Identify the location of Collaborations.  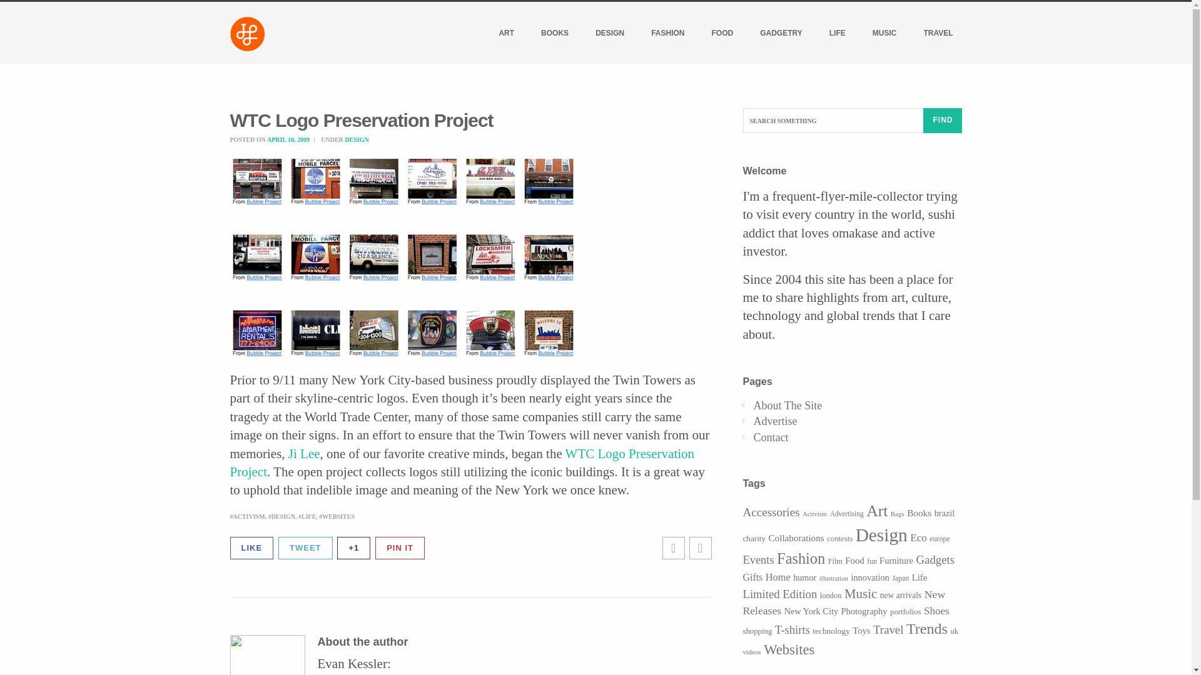
(796, 538).